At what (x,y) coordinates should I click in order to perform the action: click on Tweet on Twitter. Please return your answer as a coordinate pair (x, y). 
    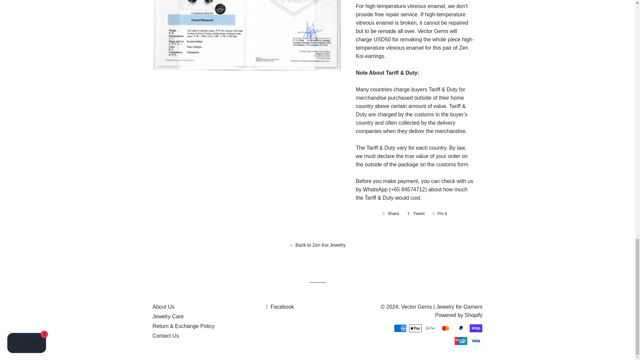
    Looking at the image, I should click on (416, 213).